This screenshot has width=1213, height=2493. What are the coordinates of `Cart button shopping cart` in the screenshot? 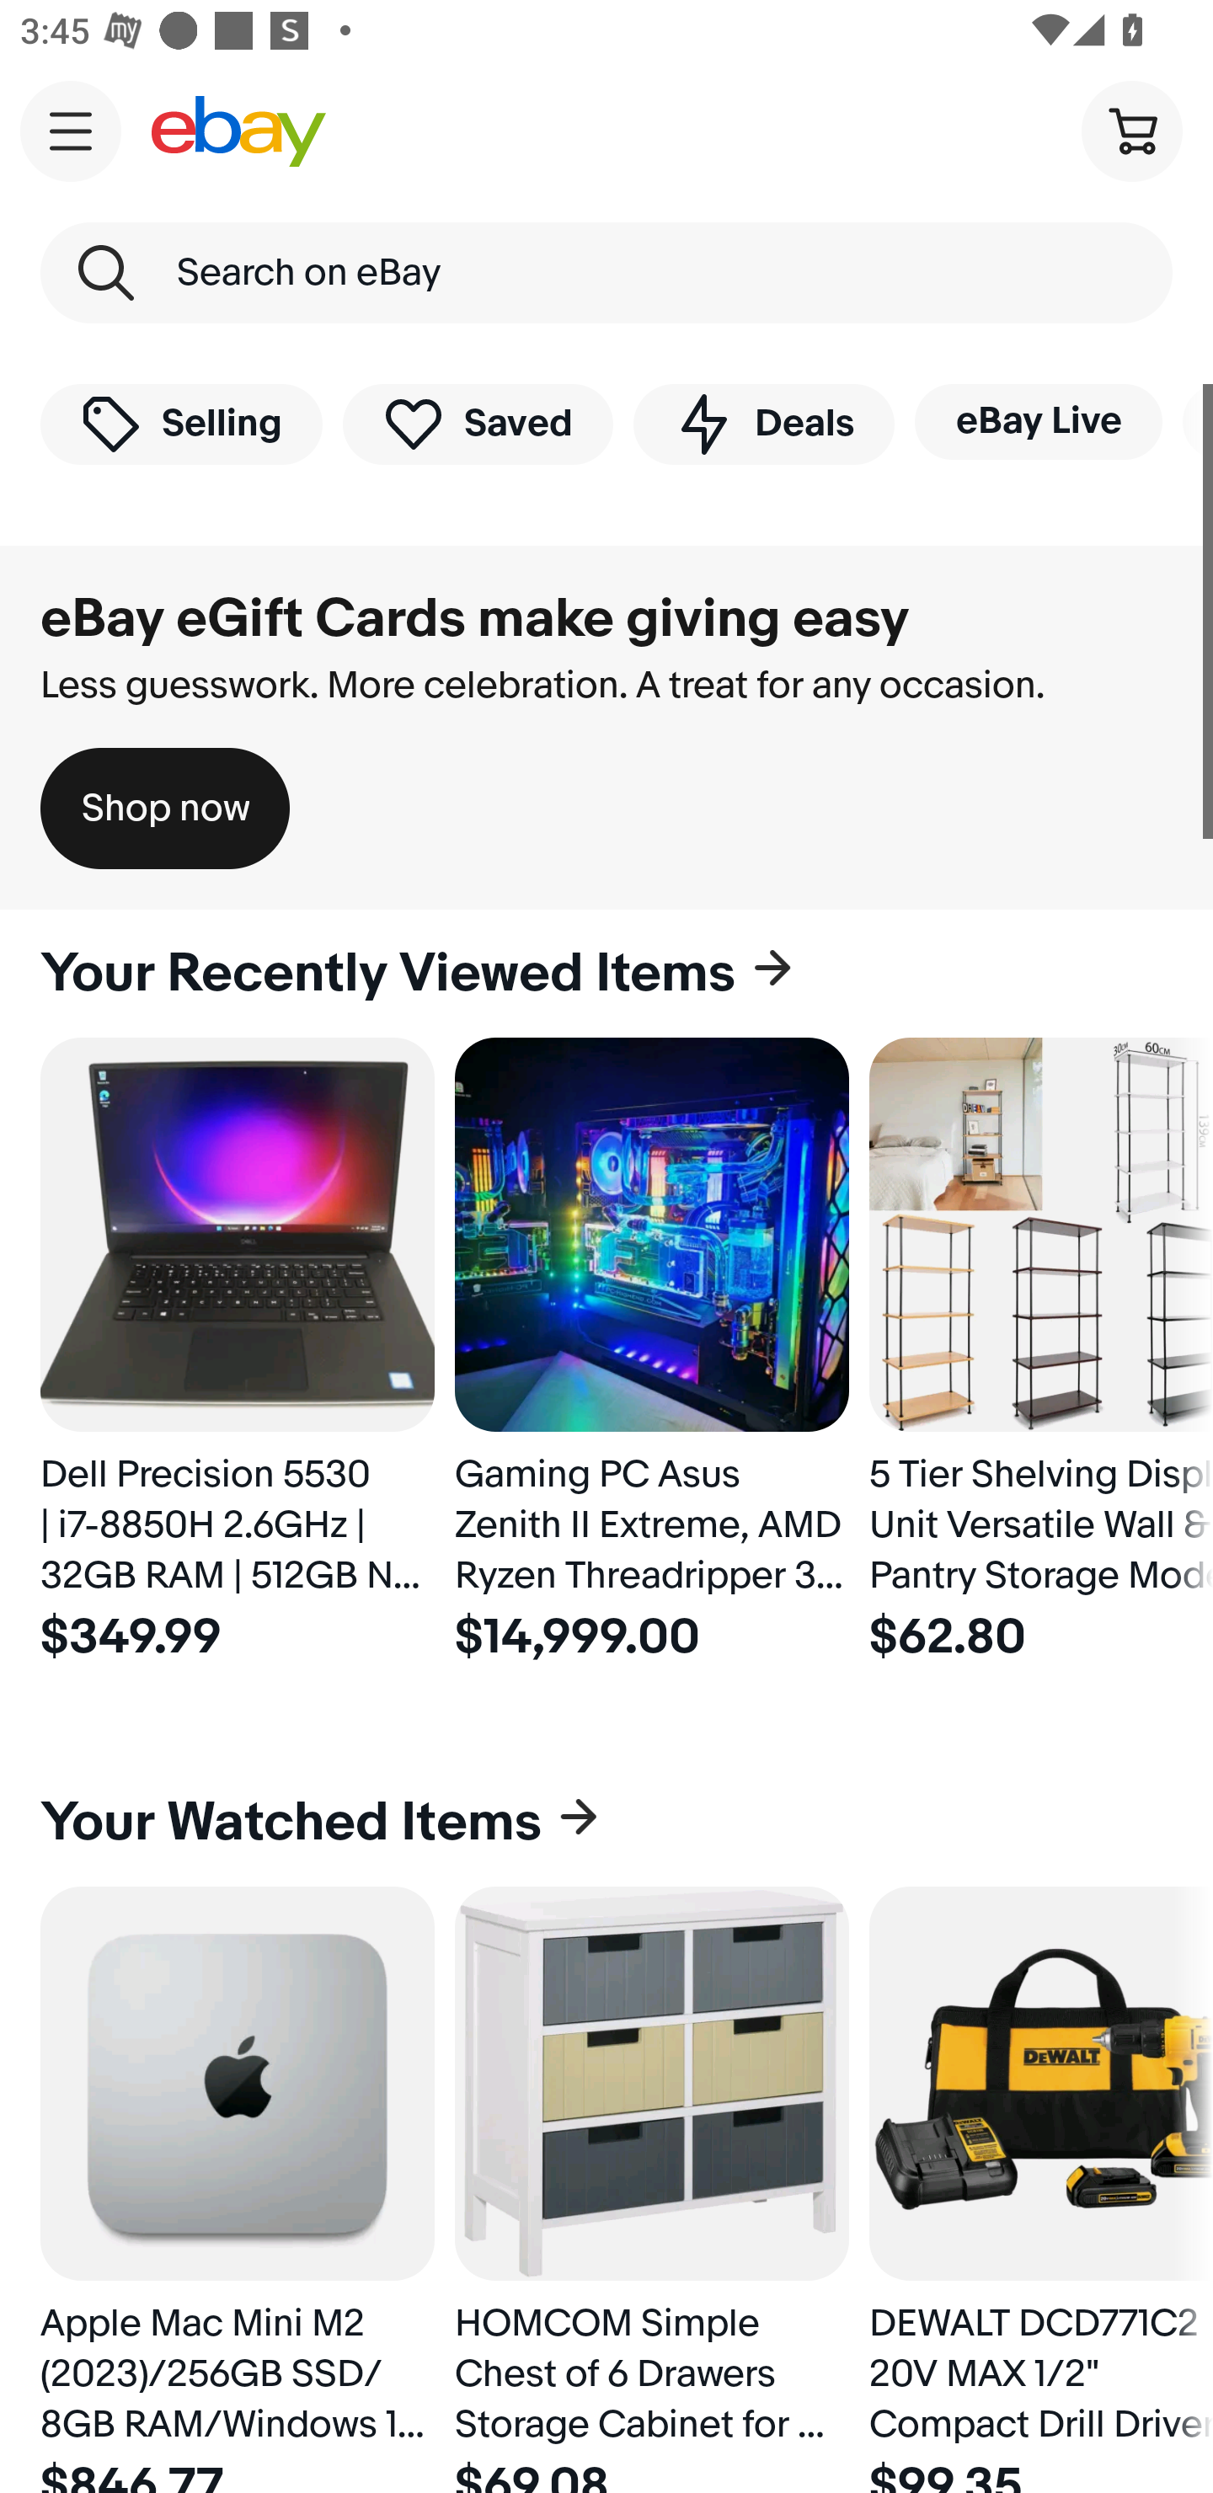 It's located at (1131, 130).